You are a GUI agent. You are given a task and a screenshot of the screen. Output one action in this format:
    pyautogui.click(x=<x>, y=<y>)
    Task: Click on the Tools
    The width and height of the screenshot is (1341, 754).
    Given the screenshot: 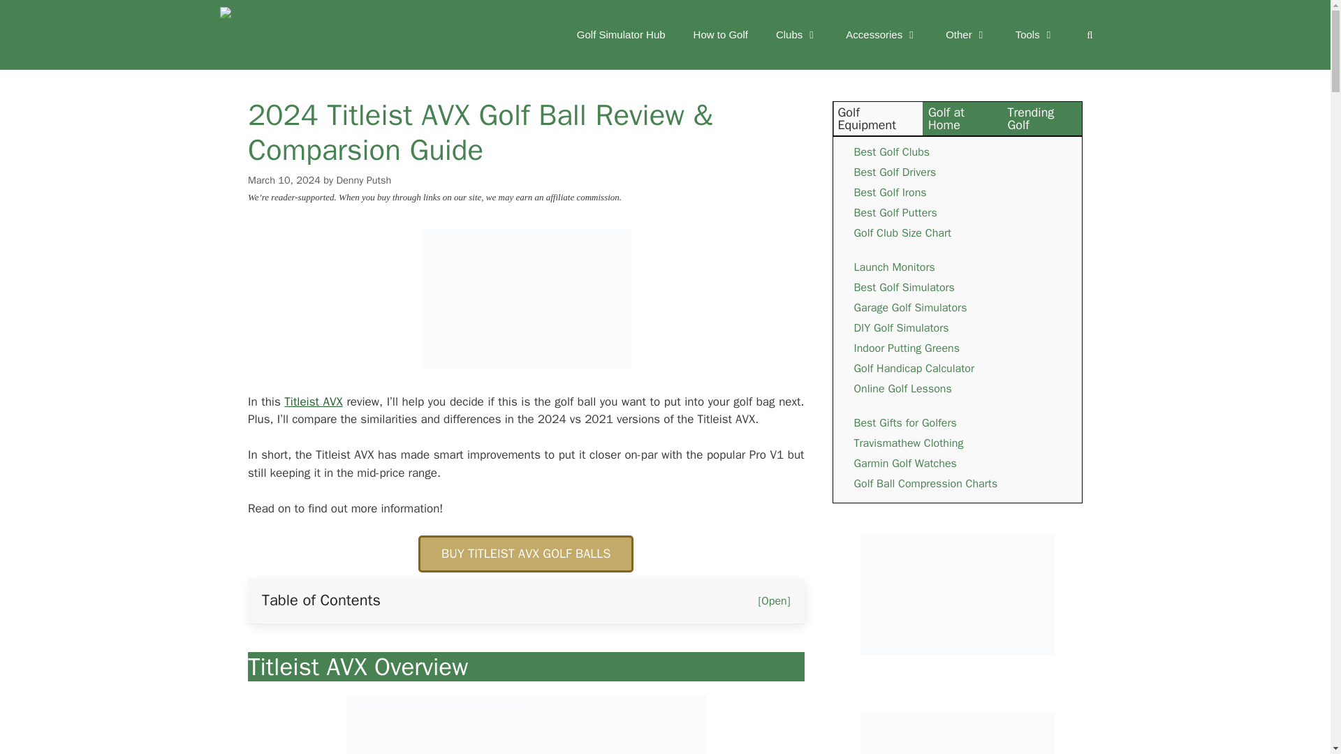 What is the action you would take?
    pyautogui.click(x=1035, y=35)
    